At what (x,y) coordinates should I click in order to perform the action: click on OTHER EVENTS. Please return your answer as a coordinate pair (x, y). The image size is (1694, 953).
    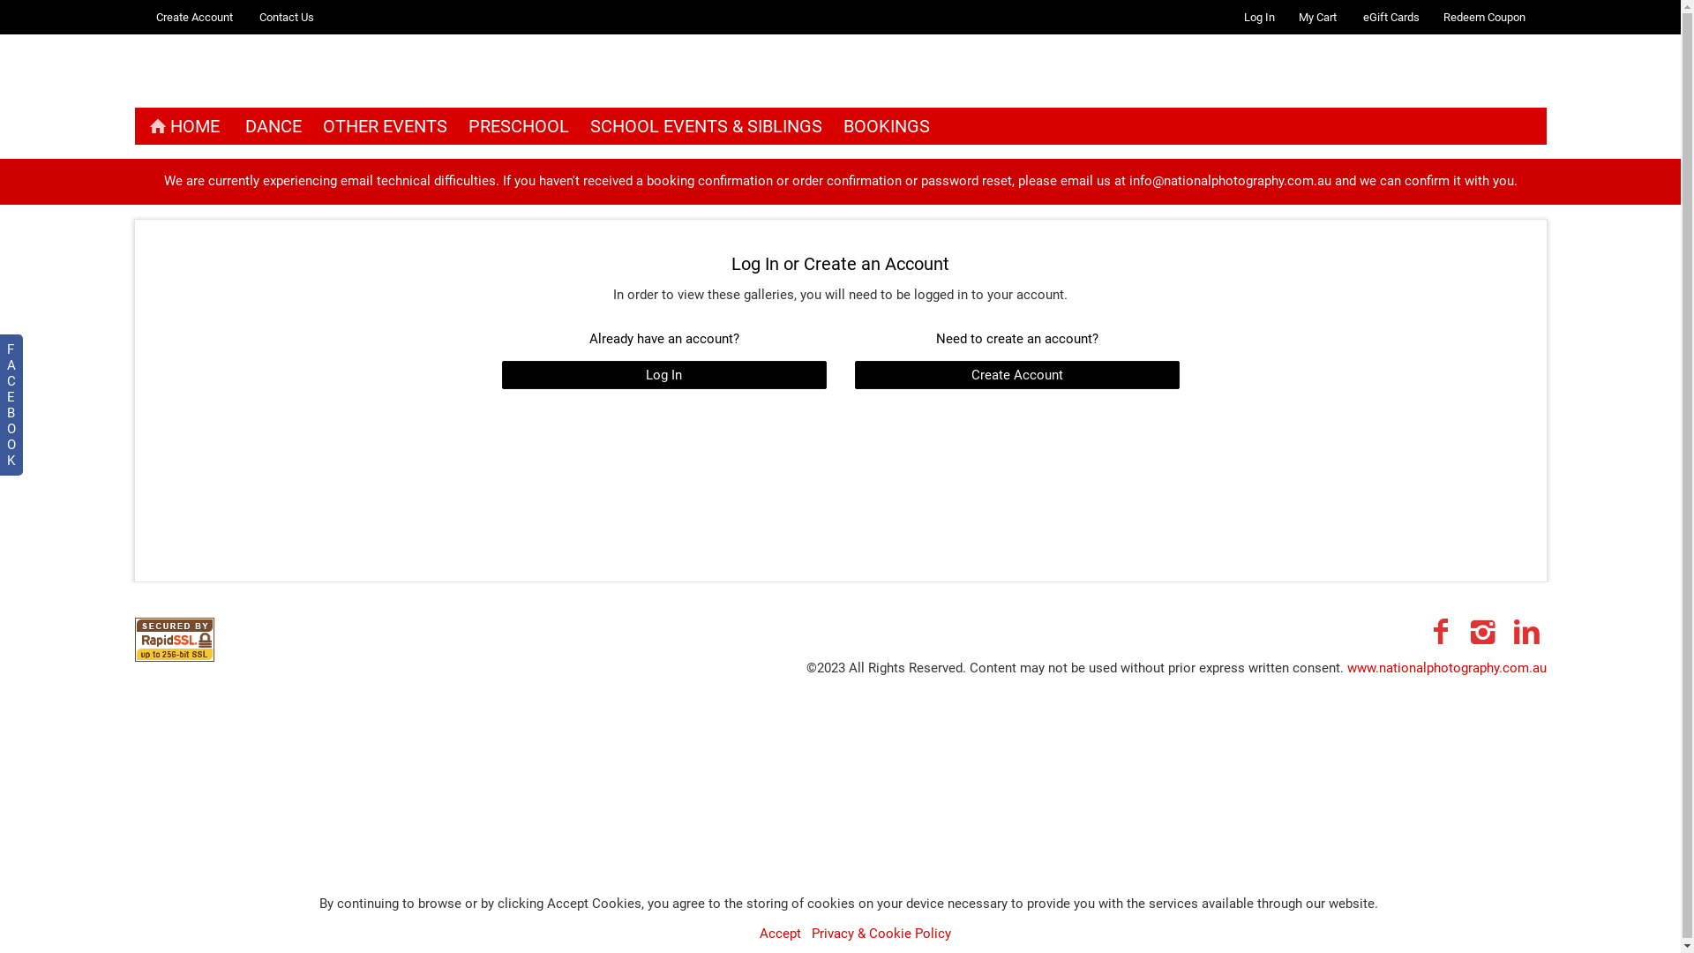
    Looking at the image, I should click on (385, 126).